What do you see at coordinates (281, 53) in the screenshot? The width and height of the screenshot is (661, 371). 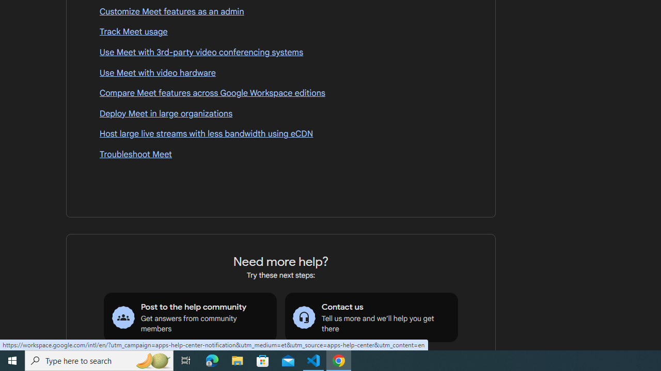 I see `Use Meet with 3rd-party video conferencing systems` at bounding box center [281, 53].